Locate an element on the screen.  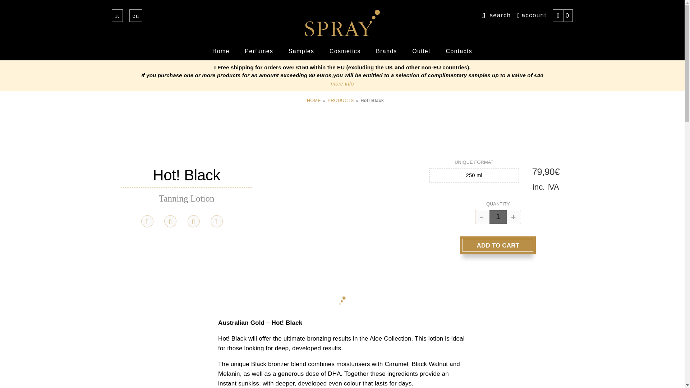
Cosmetics is located at coordinates (345, 51).